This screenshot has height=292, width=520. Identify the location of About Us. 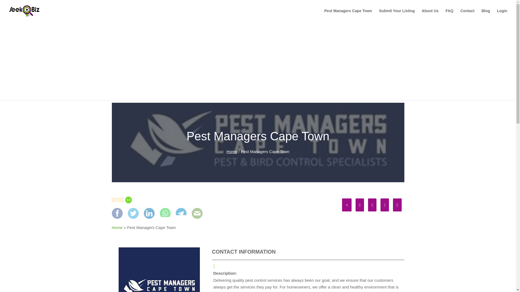
(430, 15).